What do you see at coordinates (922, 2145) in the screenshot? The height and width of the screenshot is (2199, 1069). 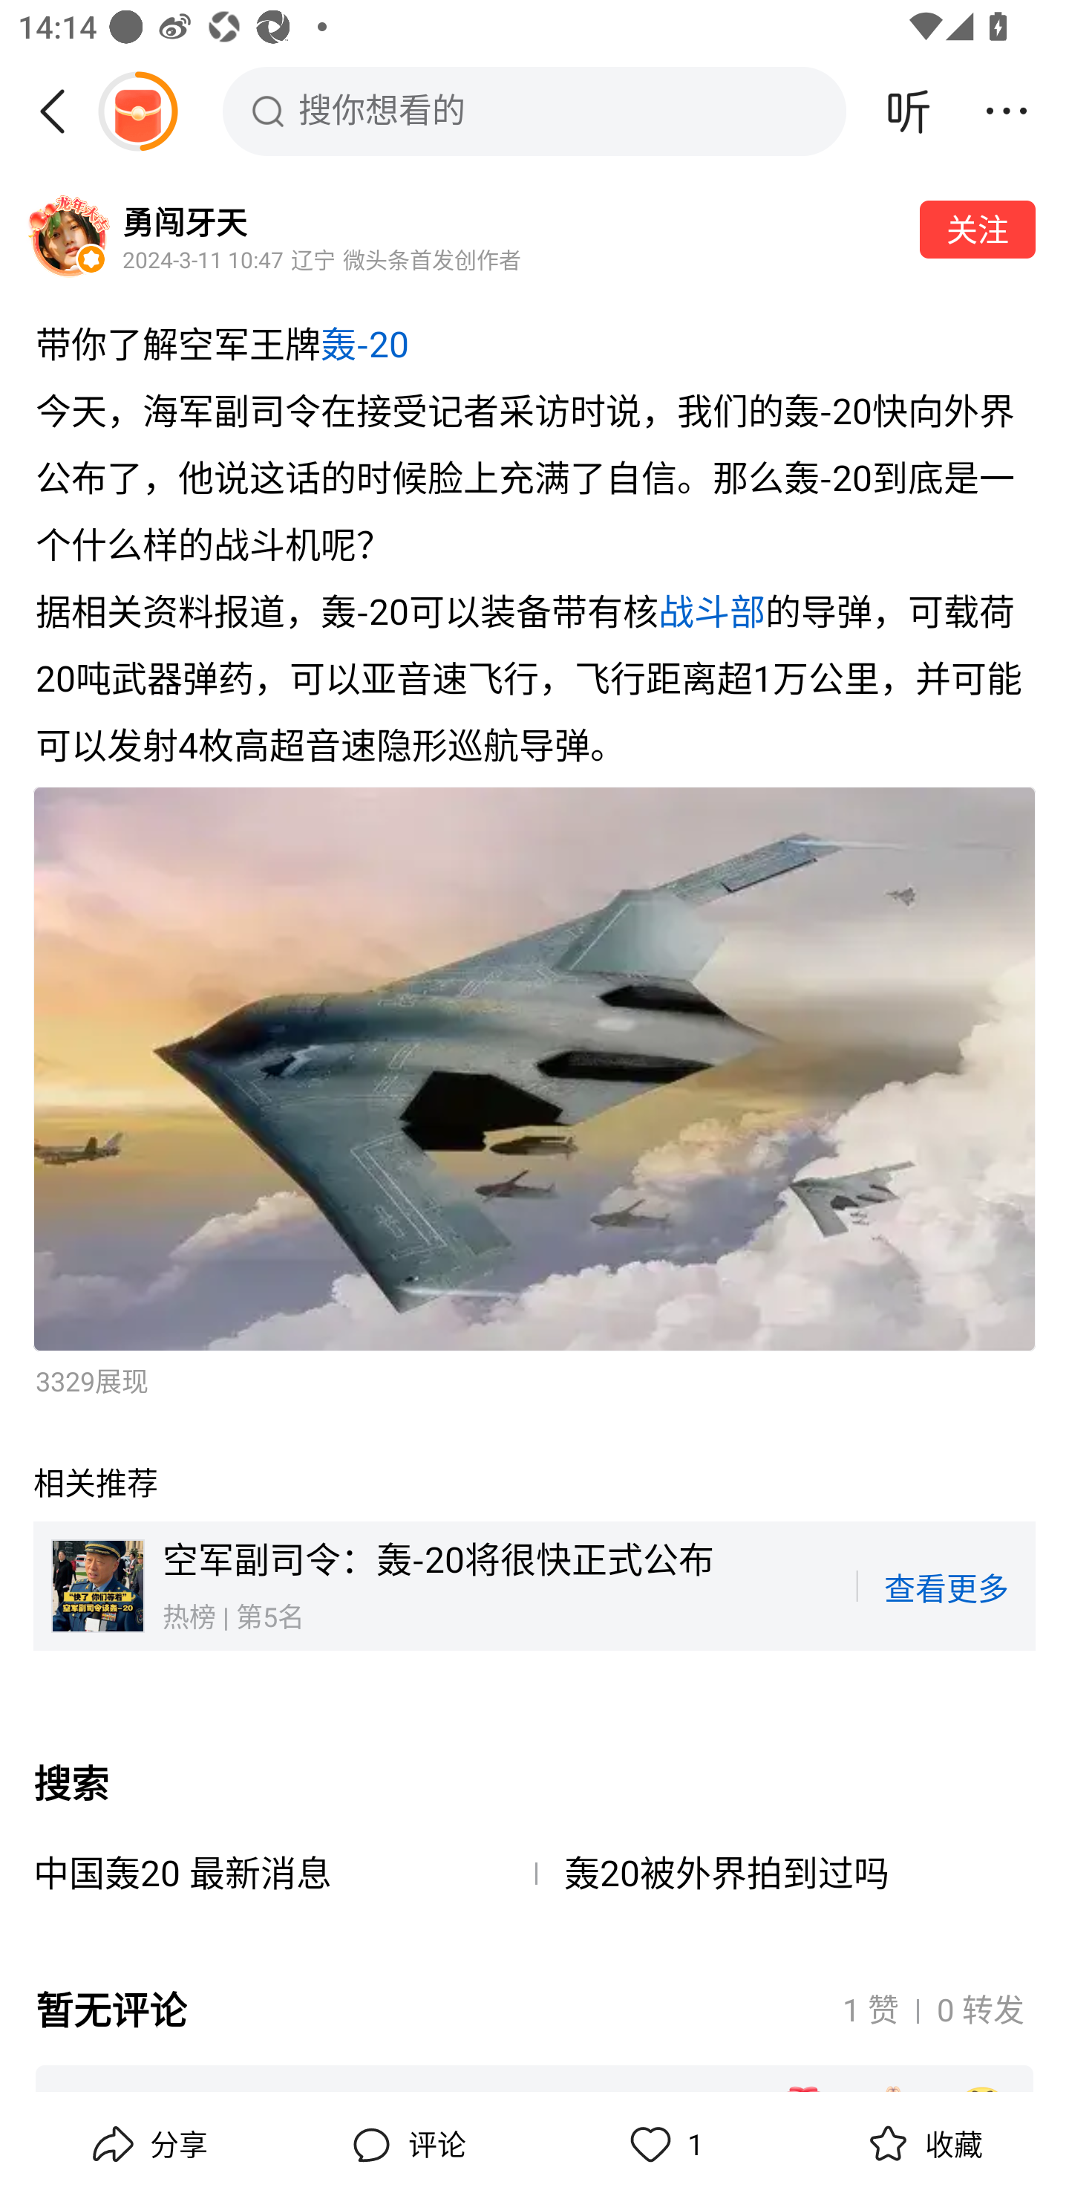 I see `,收藏 收藏` at bounding box center [922, 2145].